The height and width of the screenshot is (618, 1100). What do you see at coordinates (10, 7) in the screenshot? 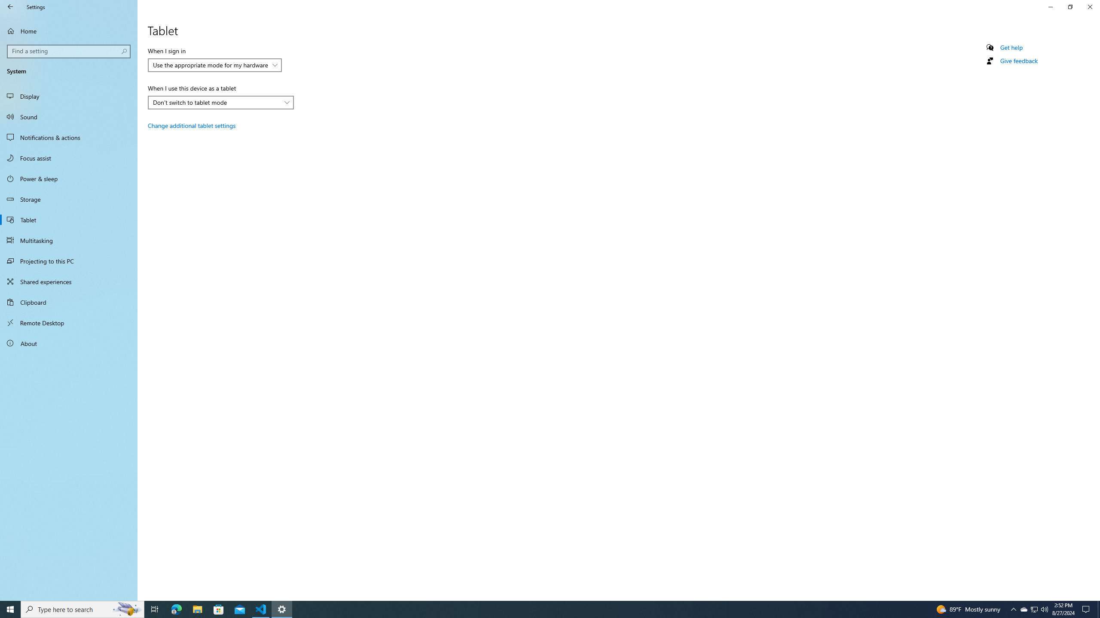
I see `Back` at bounding box center [10, 7].